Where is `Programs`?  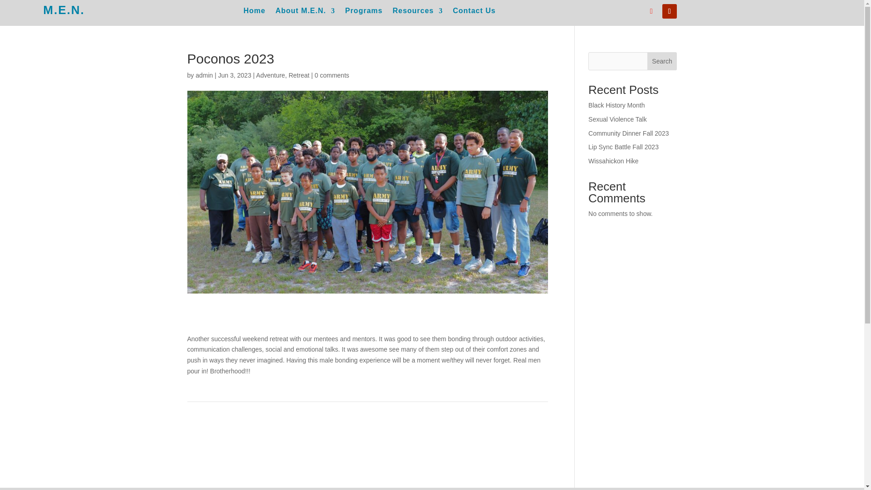
Programs is located at coordinates (364, 13).